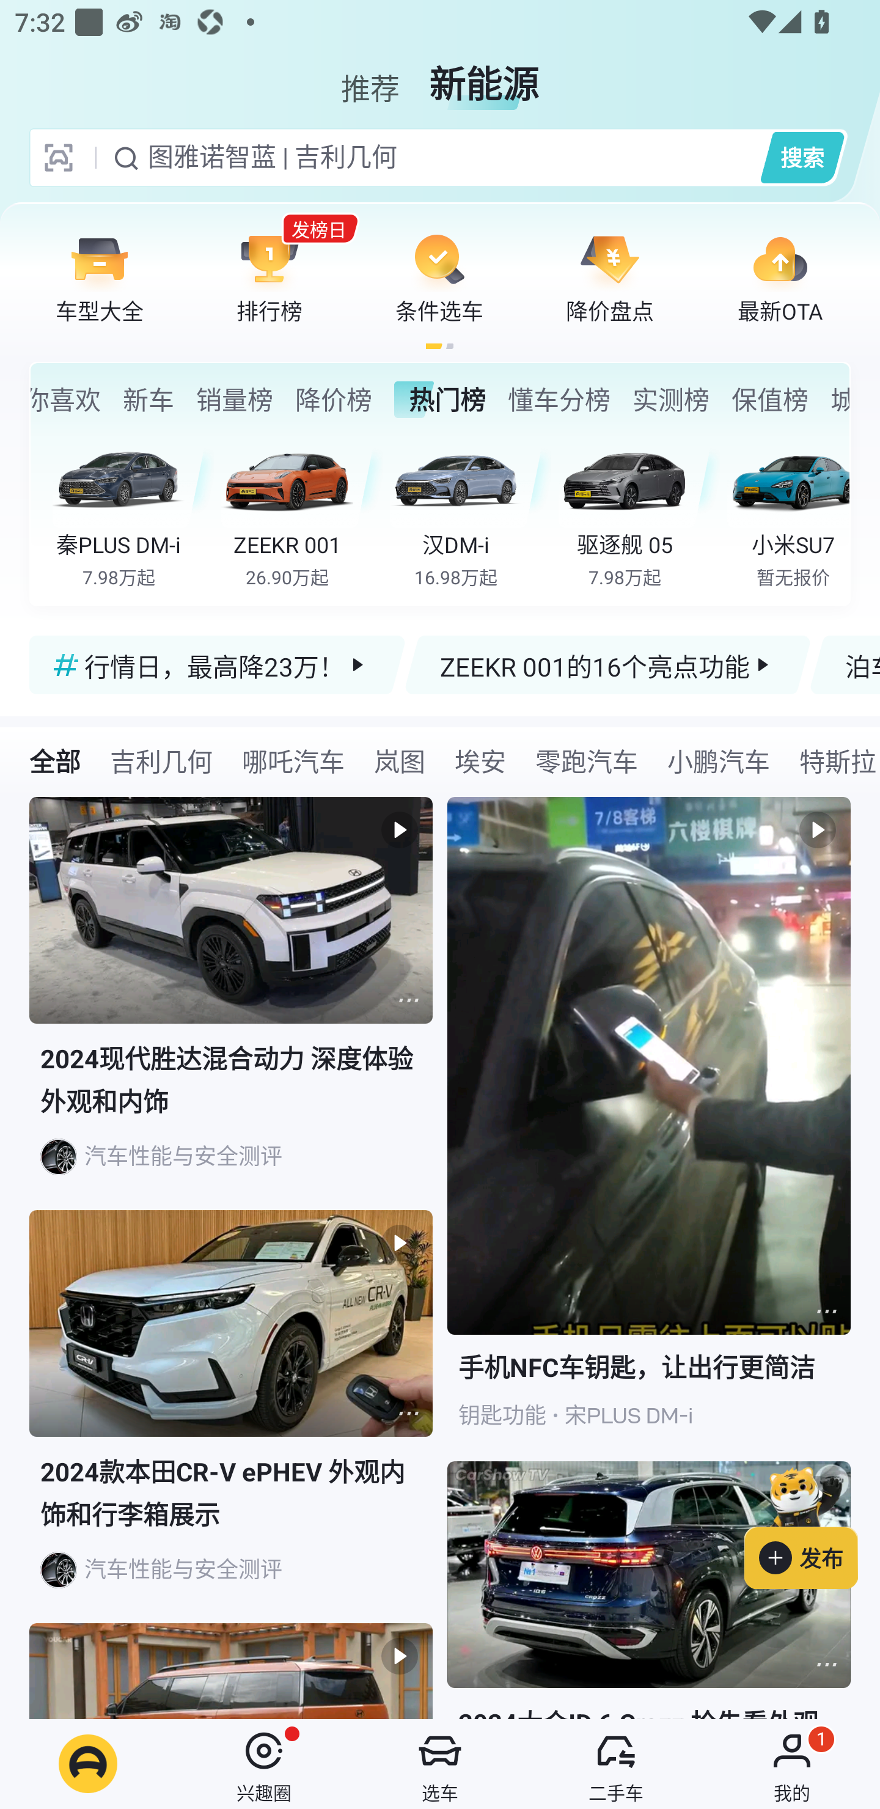  What do you see at coordinates (649, 1129) in the screenshot?
I see `  手机NFC车钥匙，让出行更简洁 钥匙功能 宋PLUS DM-i` at bounding box center [649, 1129].